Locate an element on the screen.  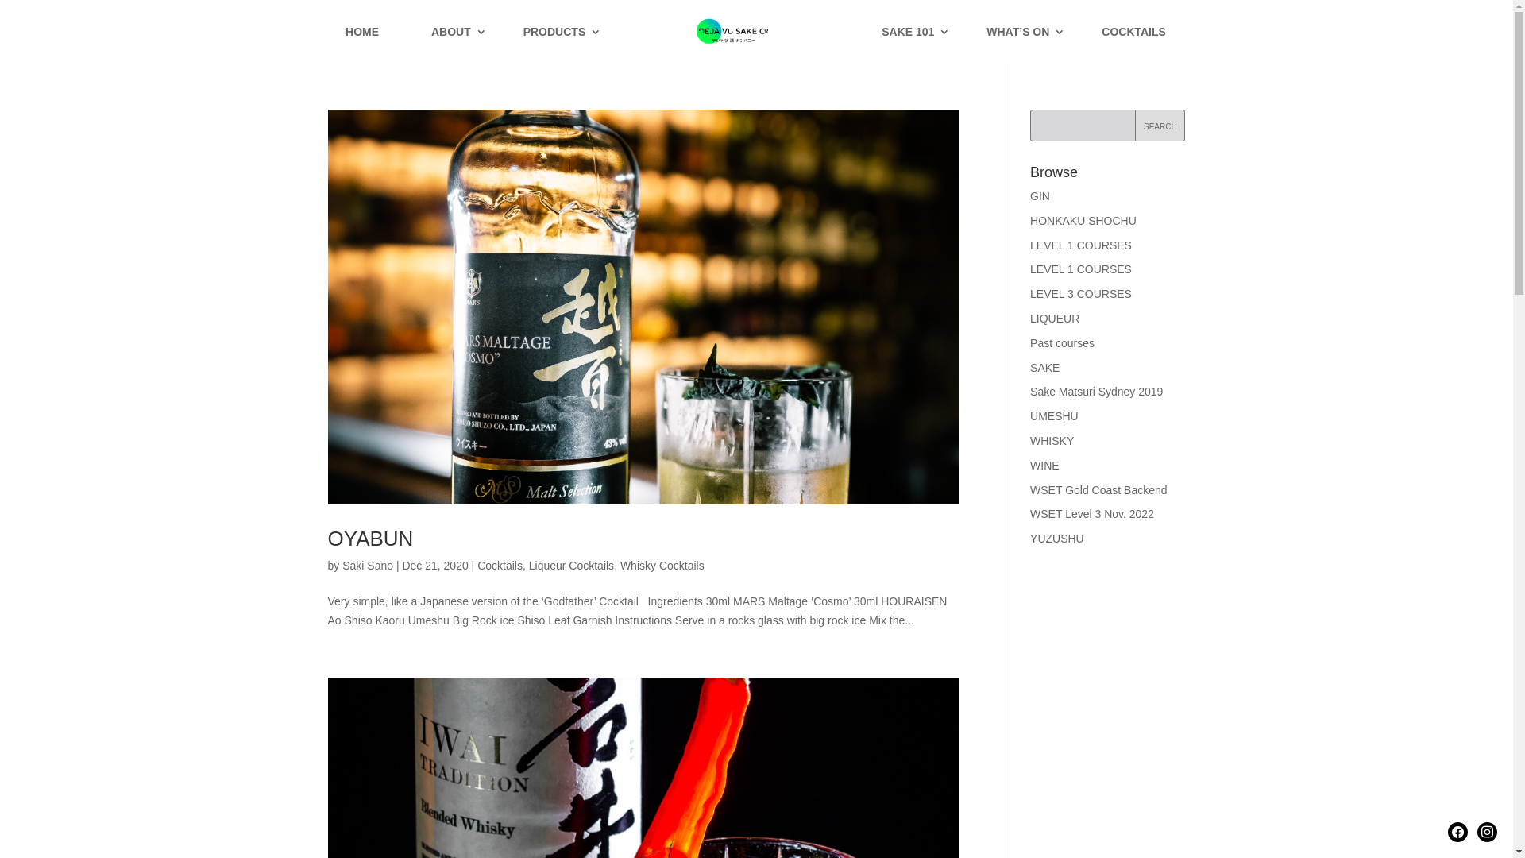
PRODUCTS is located at coordinates (554, 44).